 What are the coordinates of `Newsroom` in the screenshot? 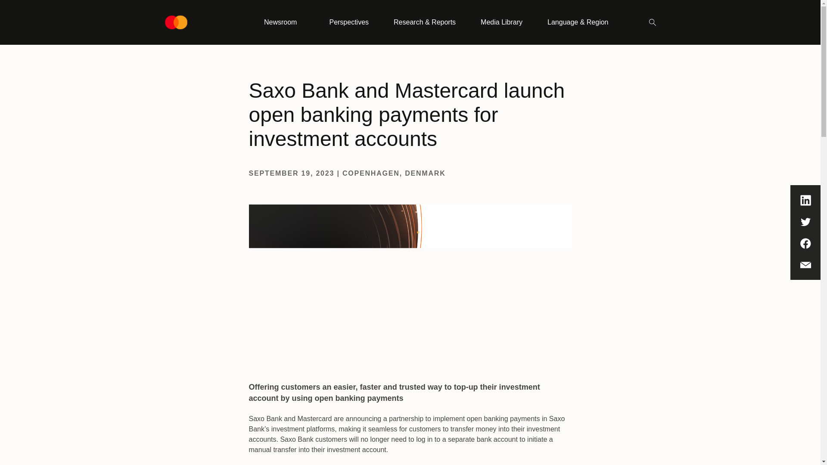 It's located at (284, 22).